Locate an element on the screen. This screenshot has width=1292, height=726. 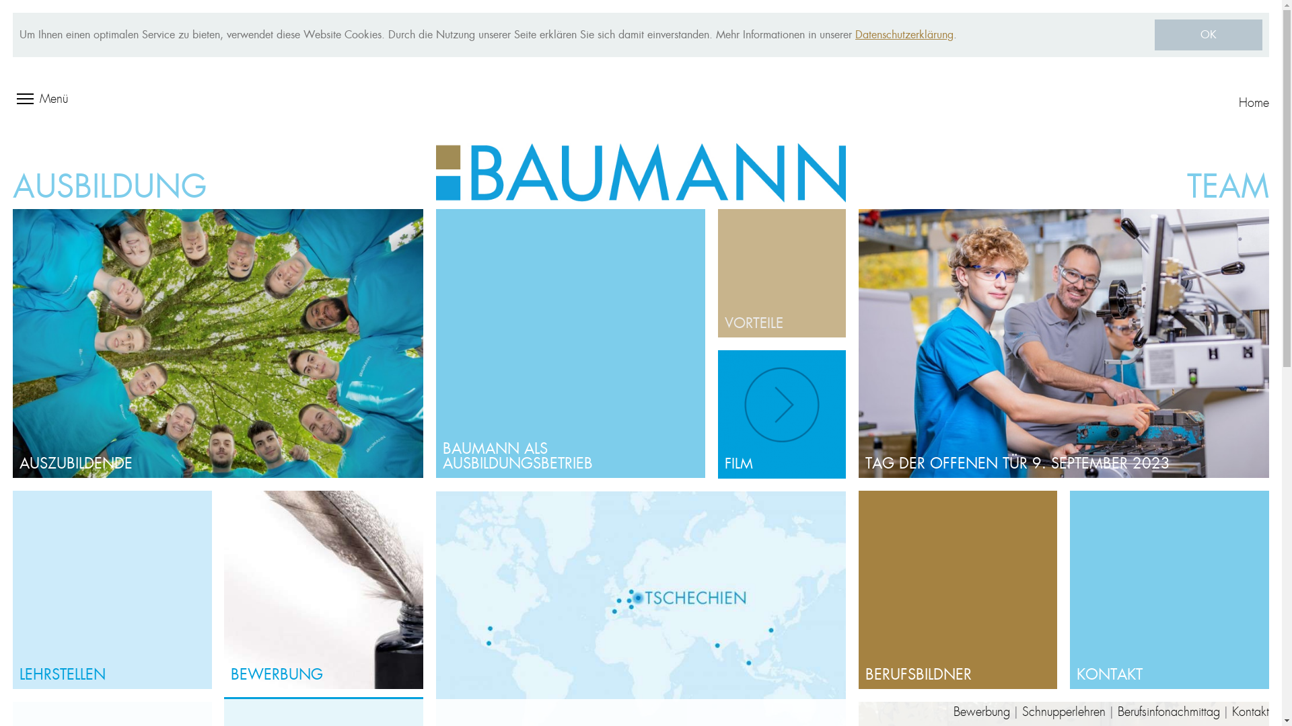
Schnupperlehren is located at coordinates (1064, 713).